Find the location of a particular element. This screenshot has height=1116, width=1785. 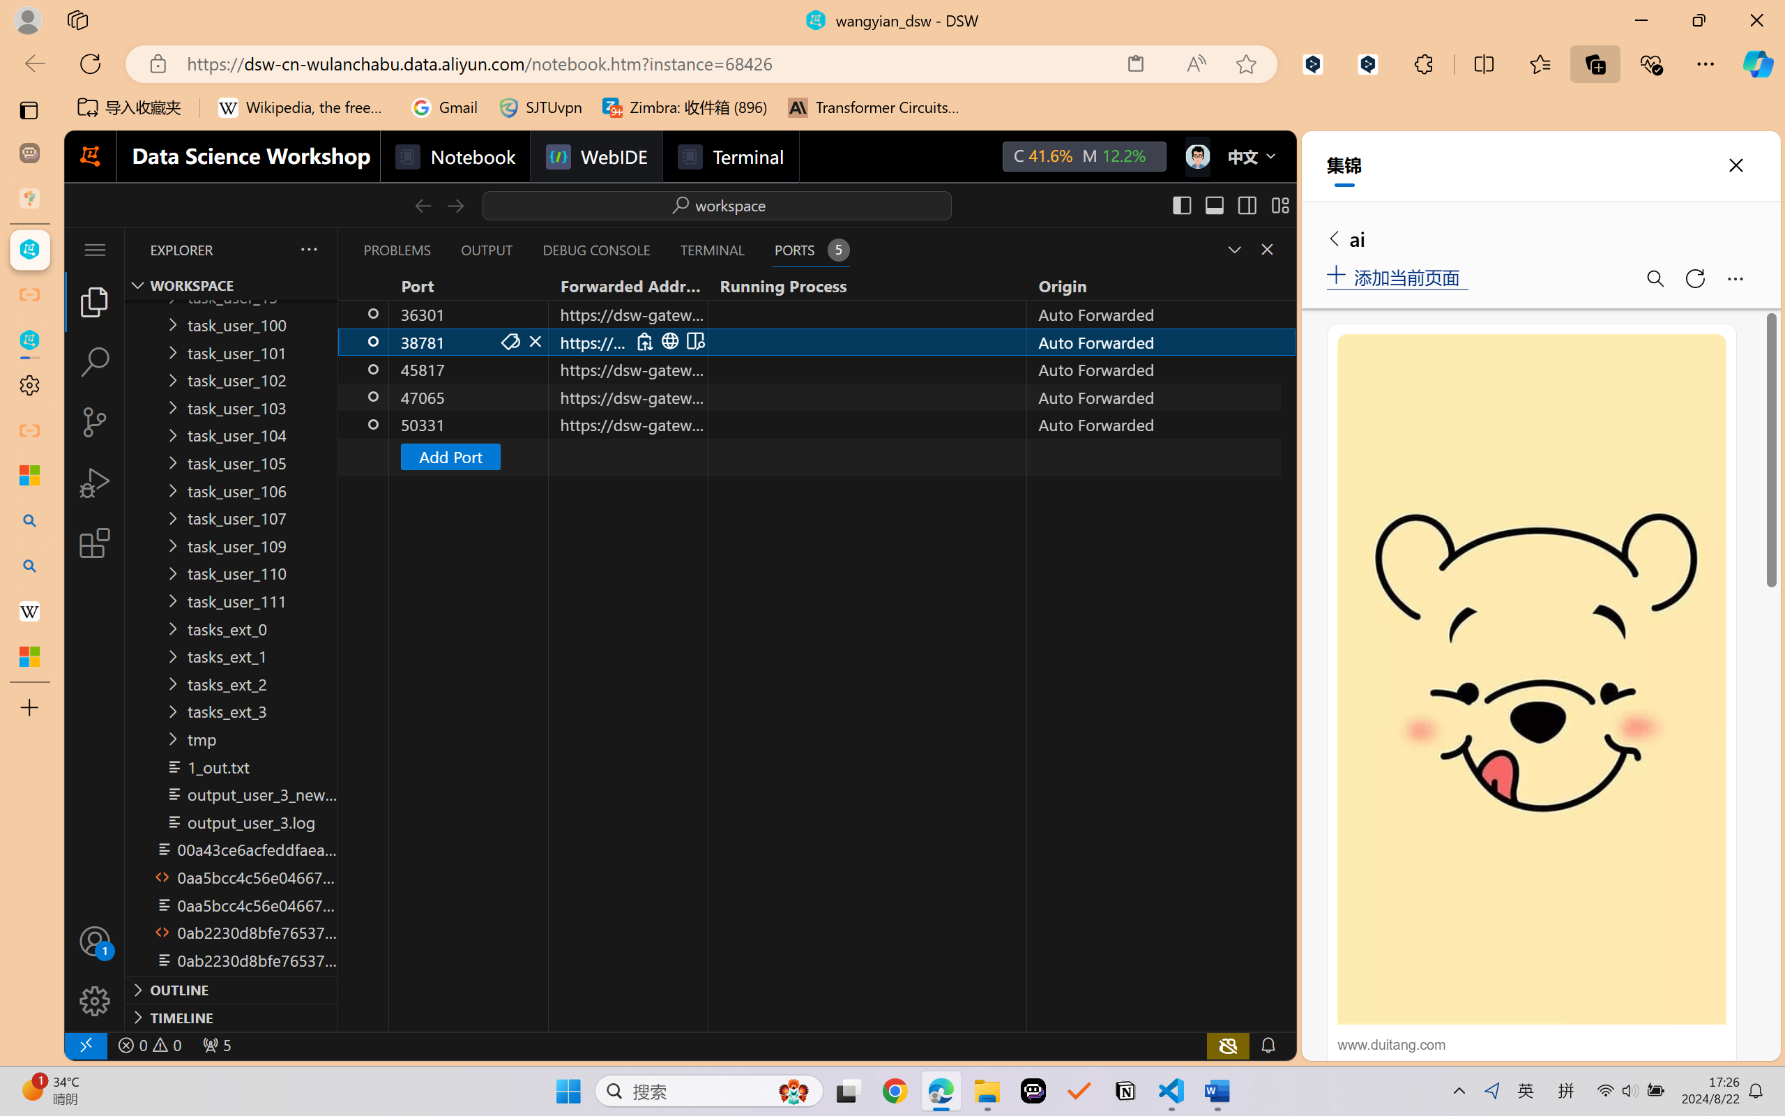

Forwarded Ports: 36301, 47065, 38781, 45817, 50331 is located at coordinates (216, 1045).